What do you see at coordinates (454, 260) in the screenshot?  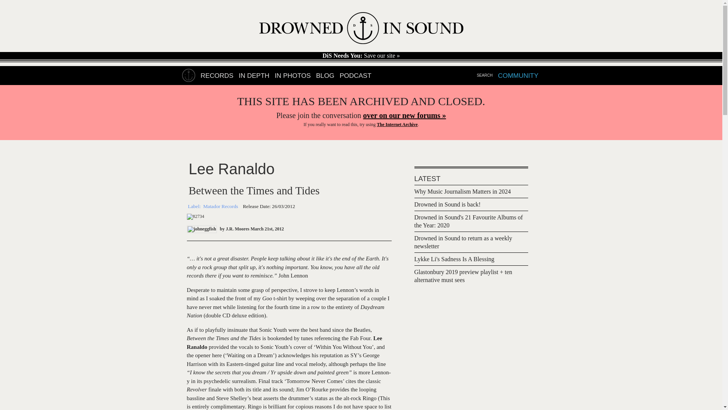 I see `Lykke Li's Sadness Is A Blessing` at bounding box center [454, 260].